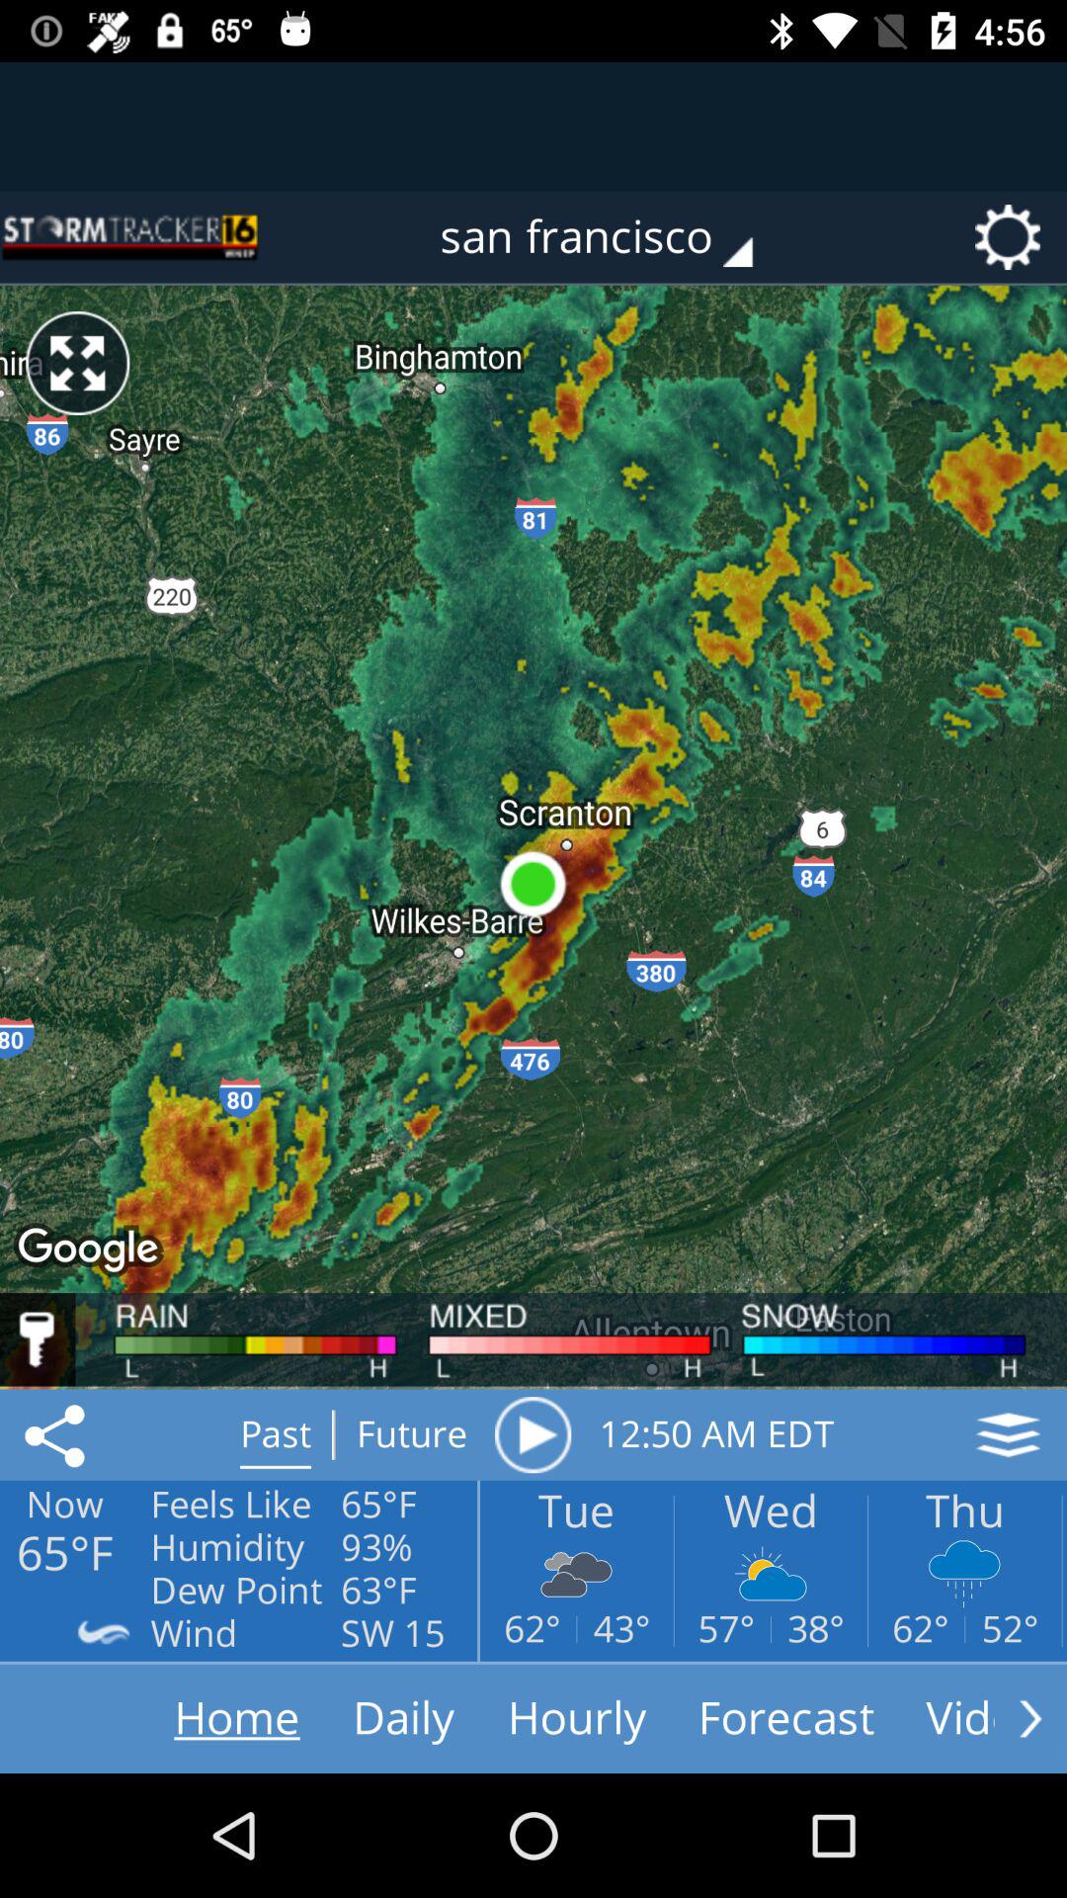 This screenshot has height=1898, width=1067. What do you see at coordinates (1008, 1434) in the screenshot?
I see `press the item to the right of 12 50 am icon` at bounding box center [1008, 1434].